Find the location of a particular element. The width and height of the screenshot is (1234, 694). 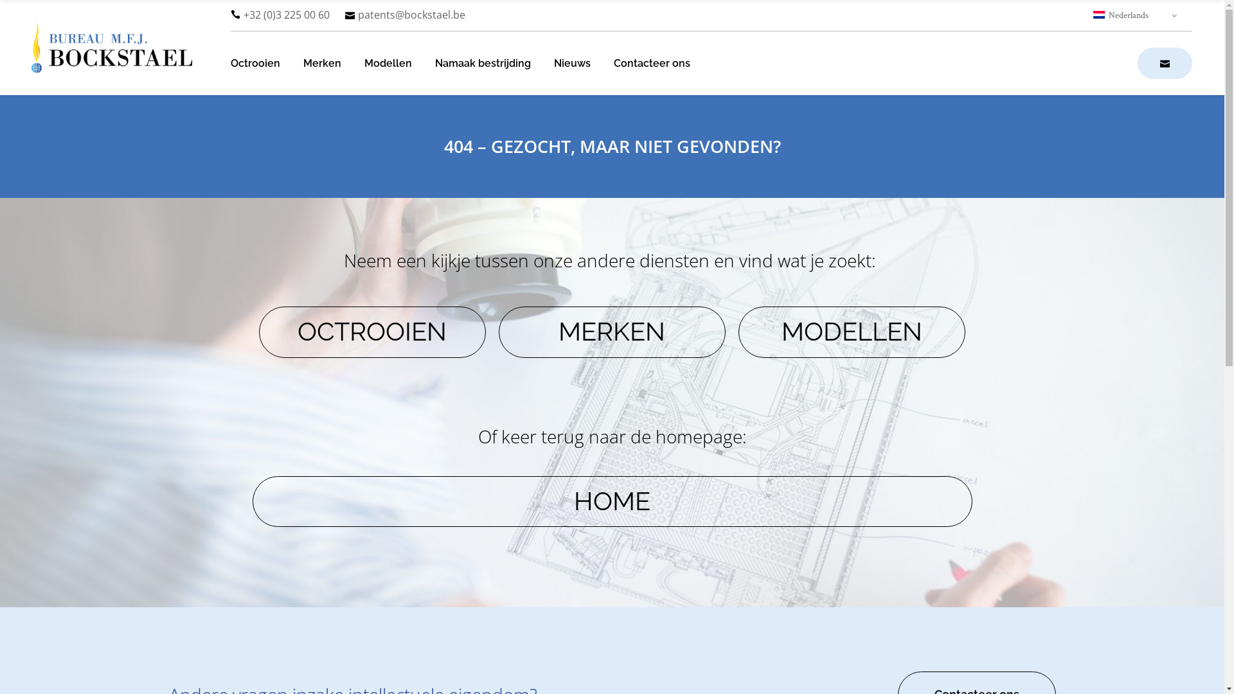

Octrooien is located at coordinates (255, 64).